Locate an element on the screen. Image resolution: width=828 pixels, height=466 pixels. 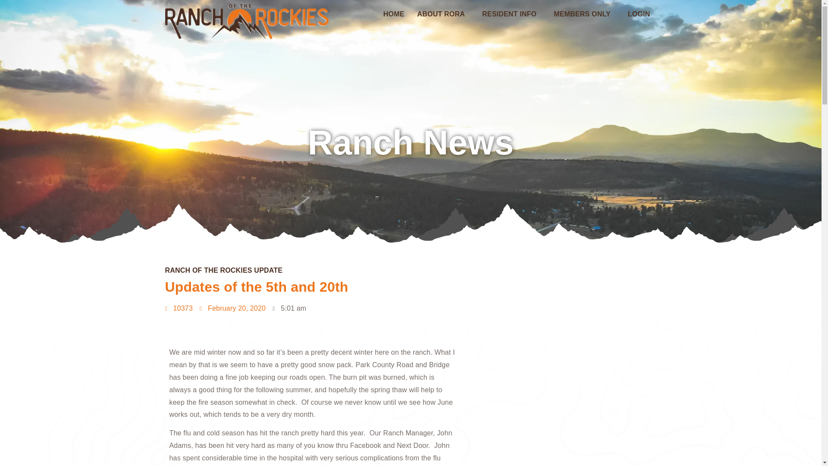
RESIDENT INFO is located at coordinates (511, 14).